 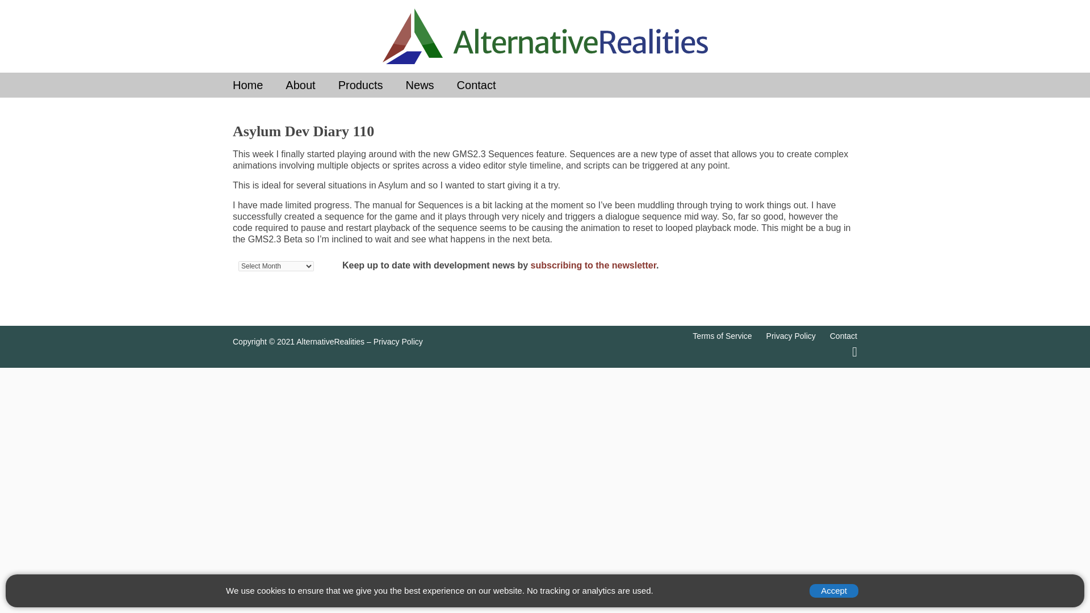 I want to click on News, so click(x=431, y=85).